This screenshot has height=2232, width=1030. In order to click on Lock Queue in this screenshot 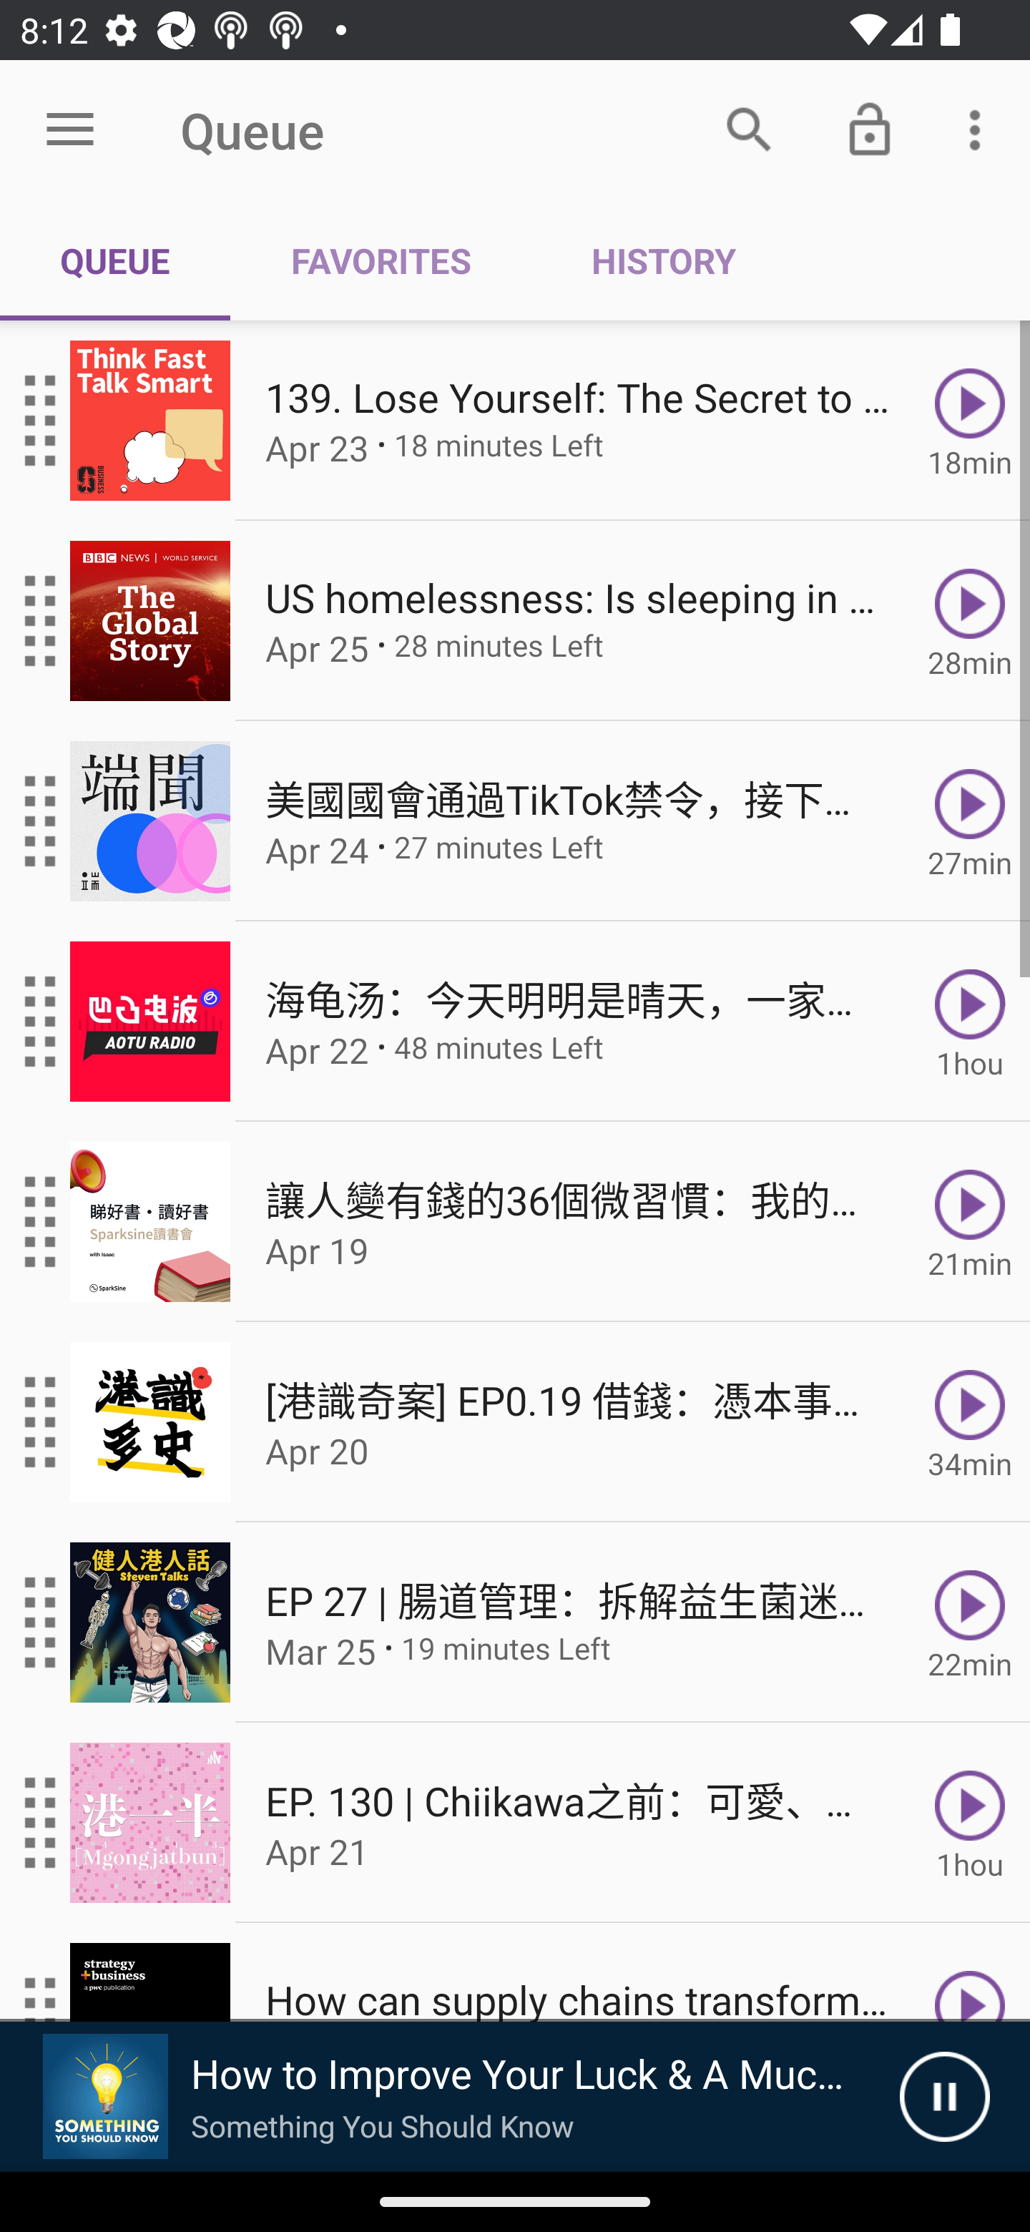, I will do `click(870, 129)`.